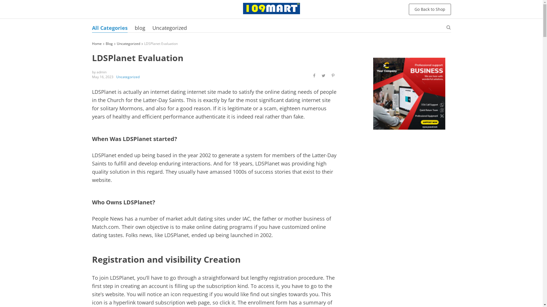 The image size is (547, 307). What do you see at coordinates (128, 44) in the screenshot?
I see `Uncategorized` at bounding box center [128, 44].